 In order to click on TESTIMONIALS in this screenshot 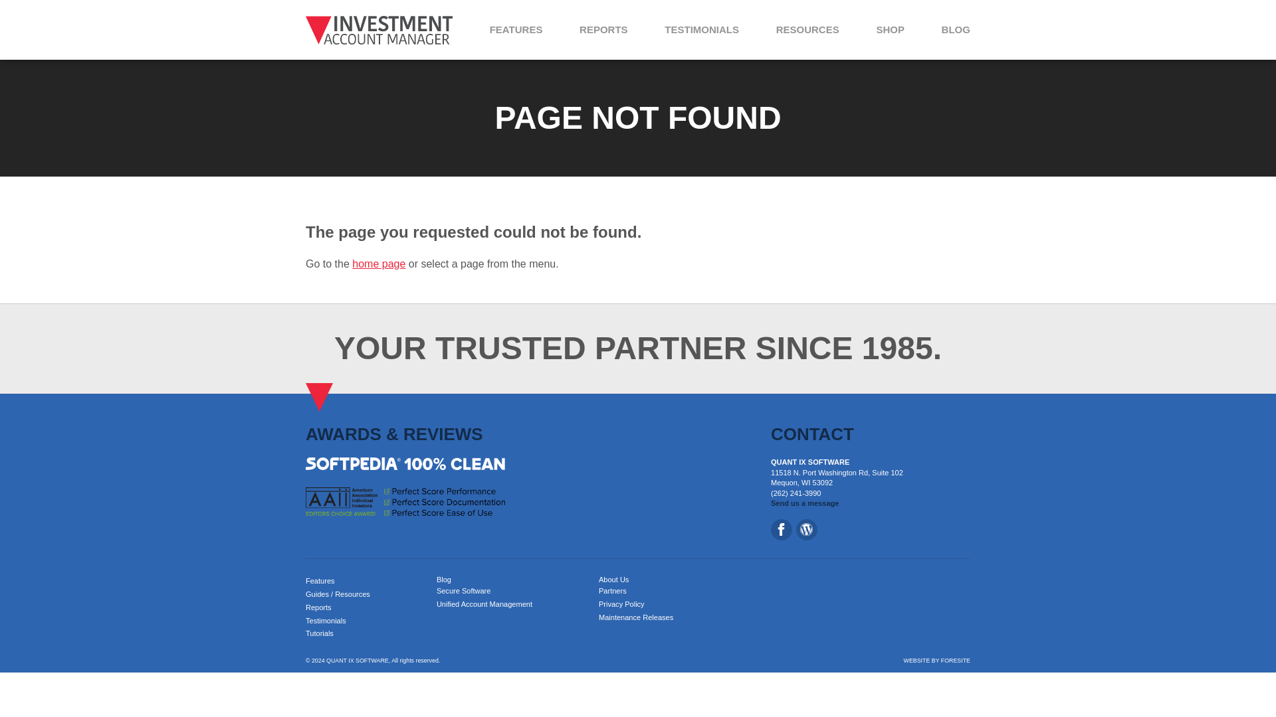, I will do `click(702, 29)`.